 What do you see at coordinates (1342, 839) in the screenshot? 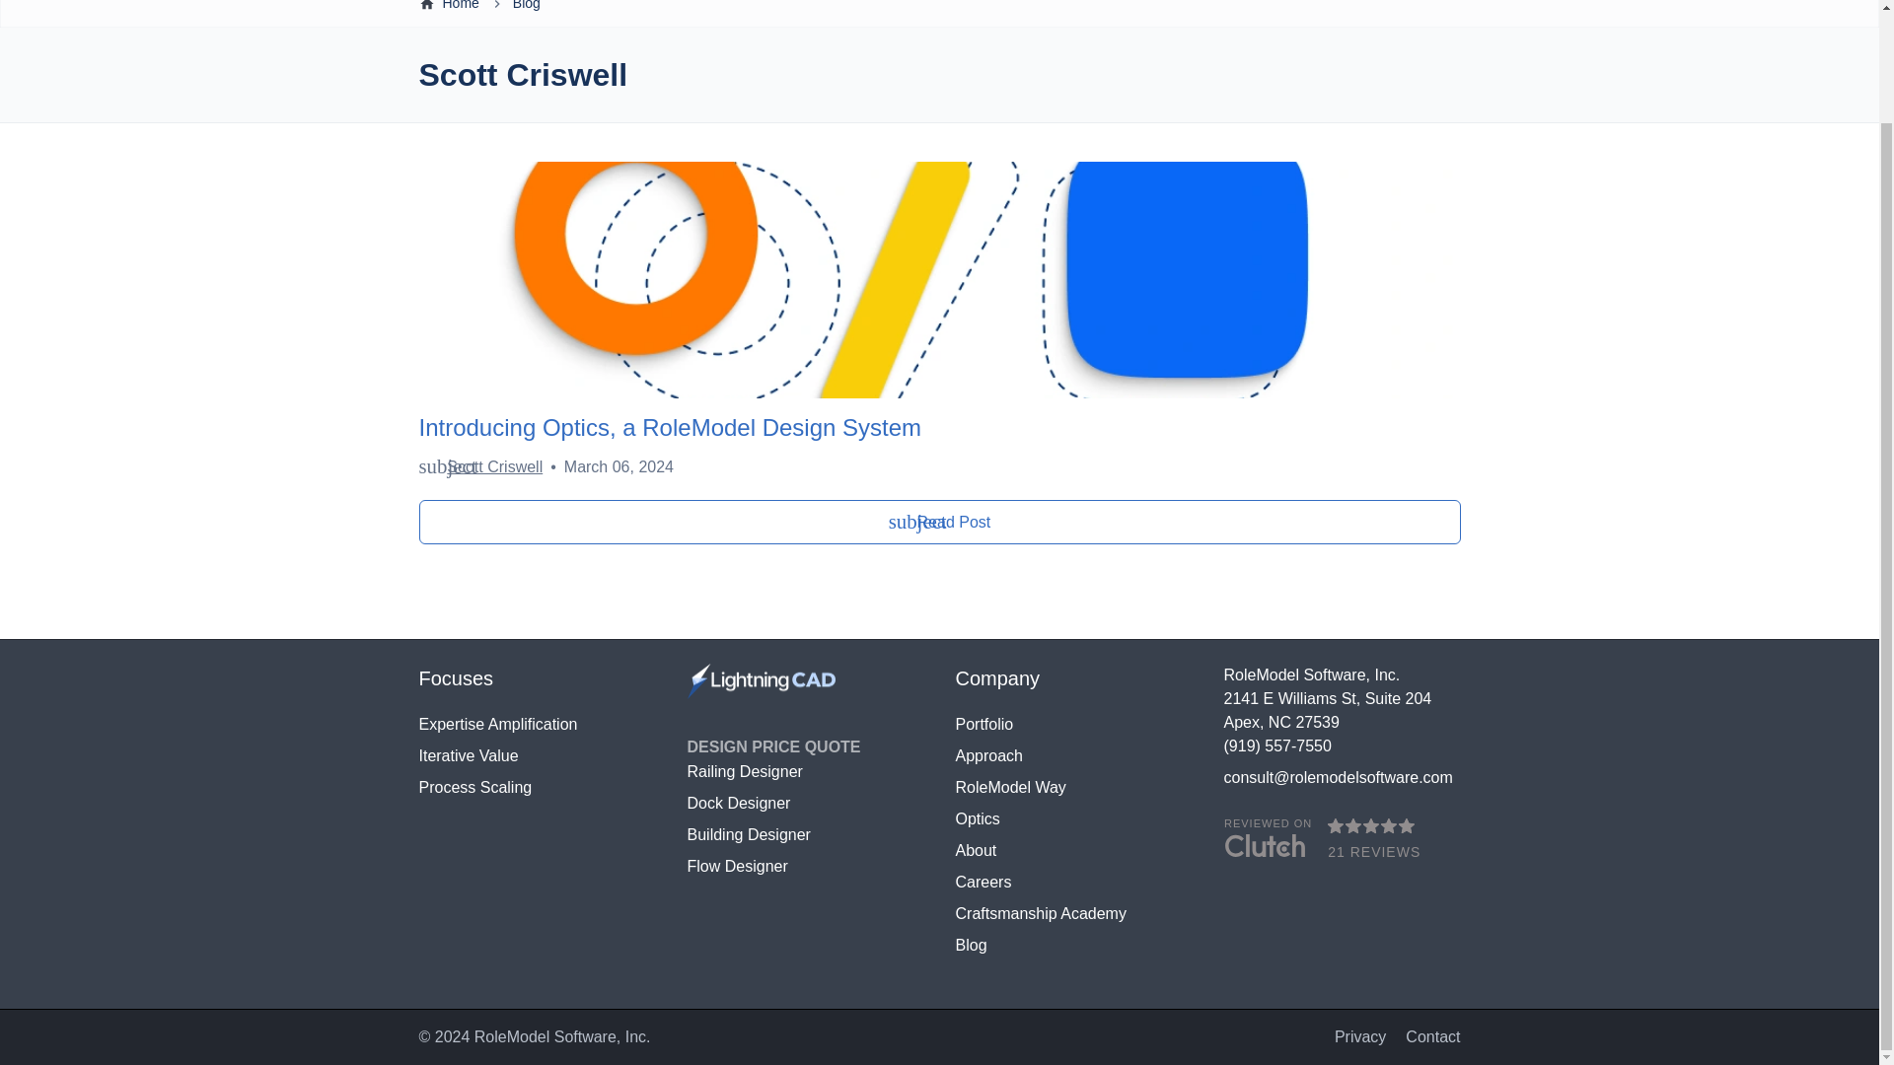
I see `RoleModel Software Clutch Review Widget 2` at bounding box center [1342, 839].